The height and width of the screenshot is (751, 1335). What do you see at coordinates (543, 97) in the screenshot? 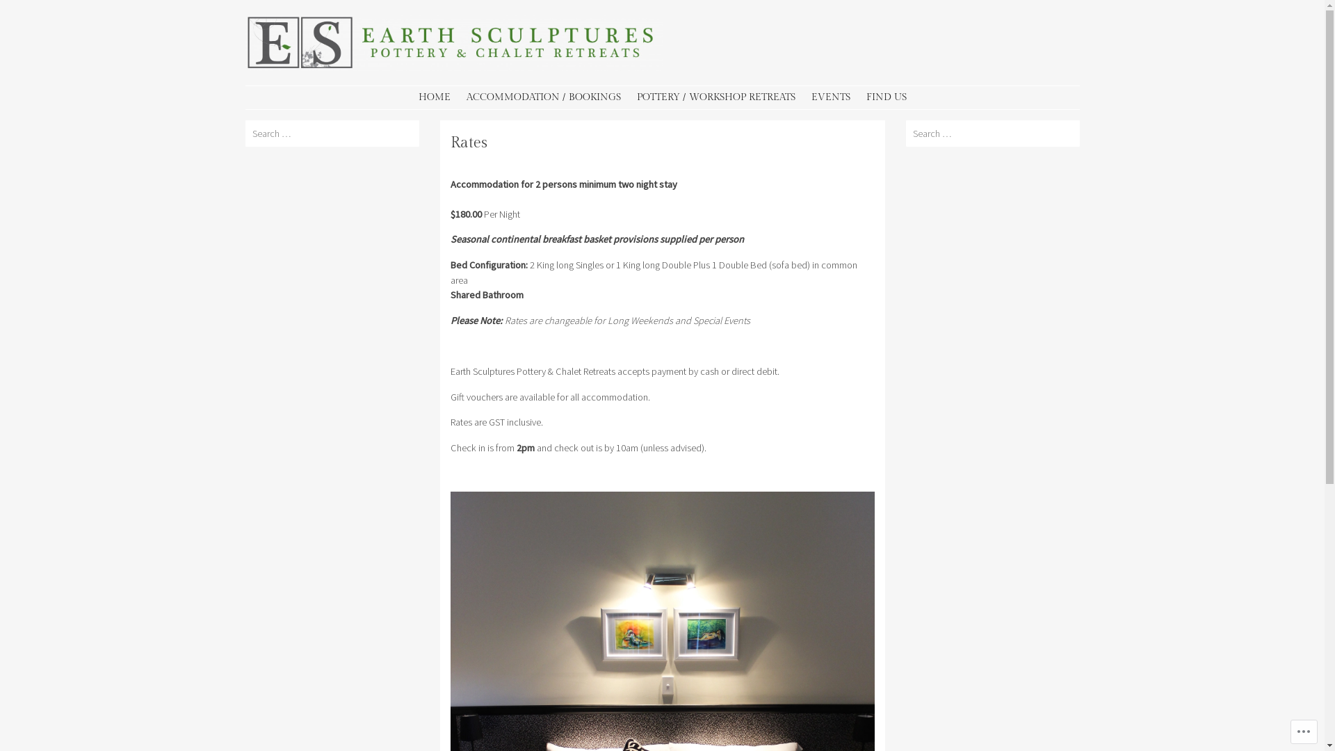
I see `ACCOMMODATION / BOOKINGS` at bounding box center [543, 97].